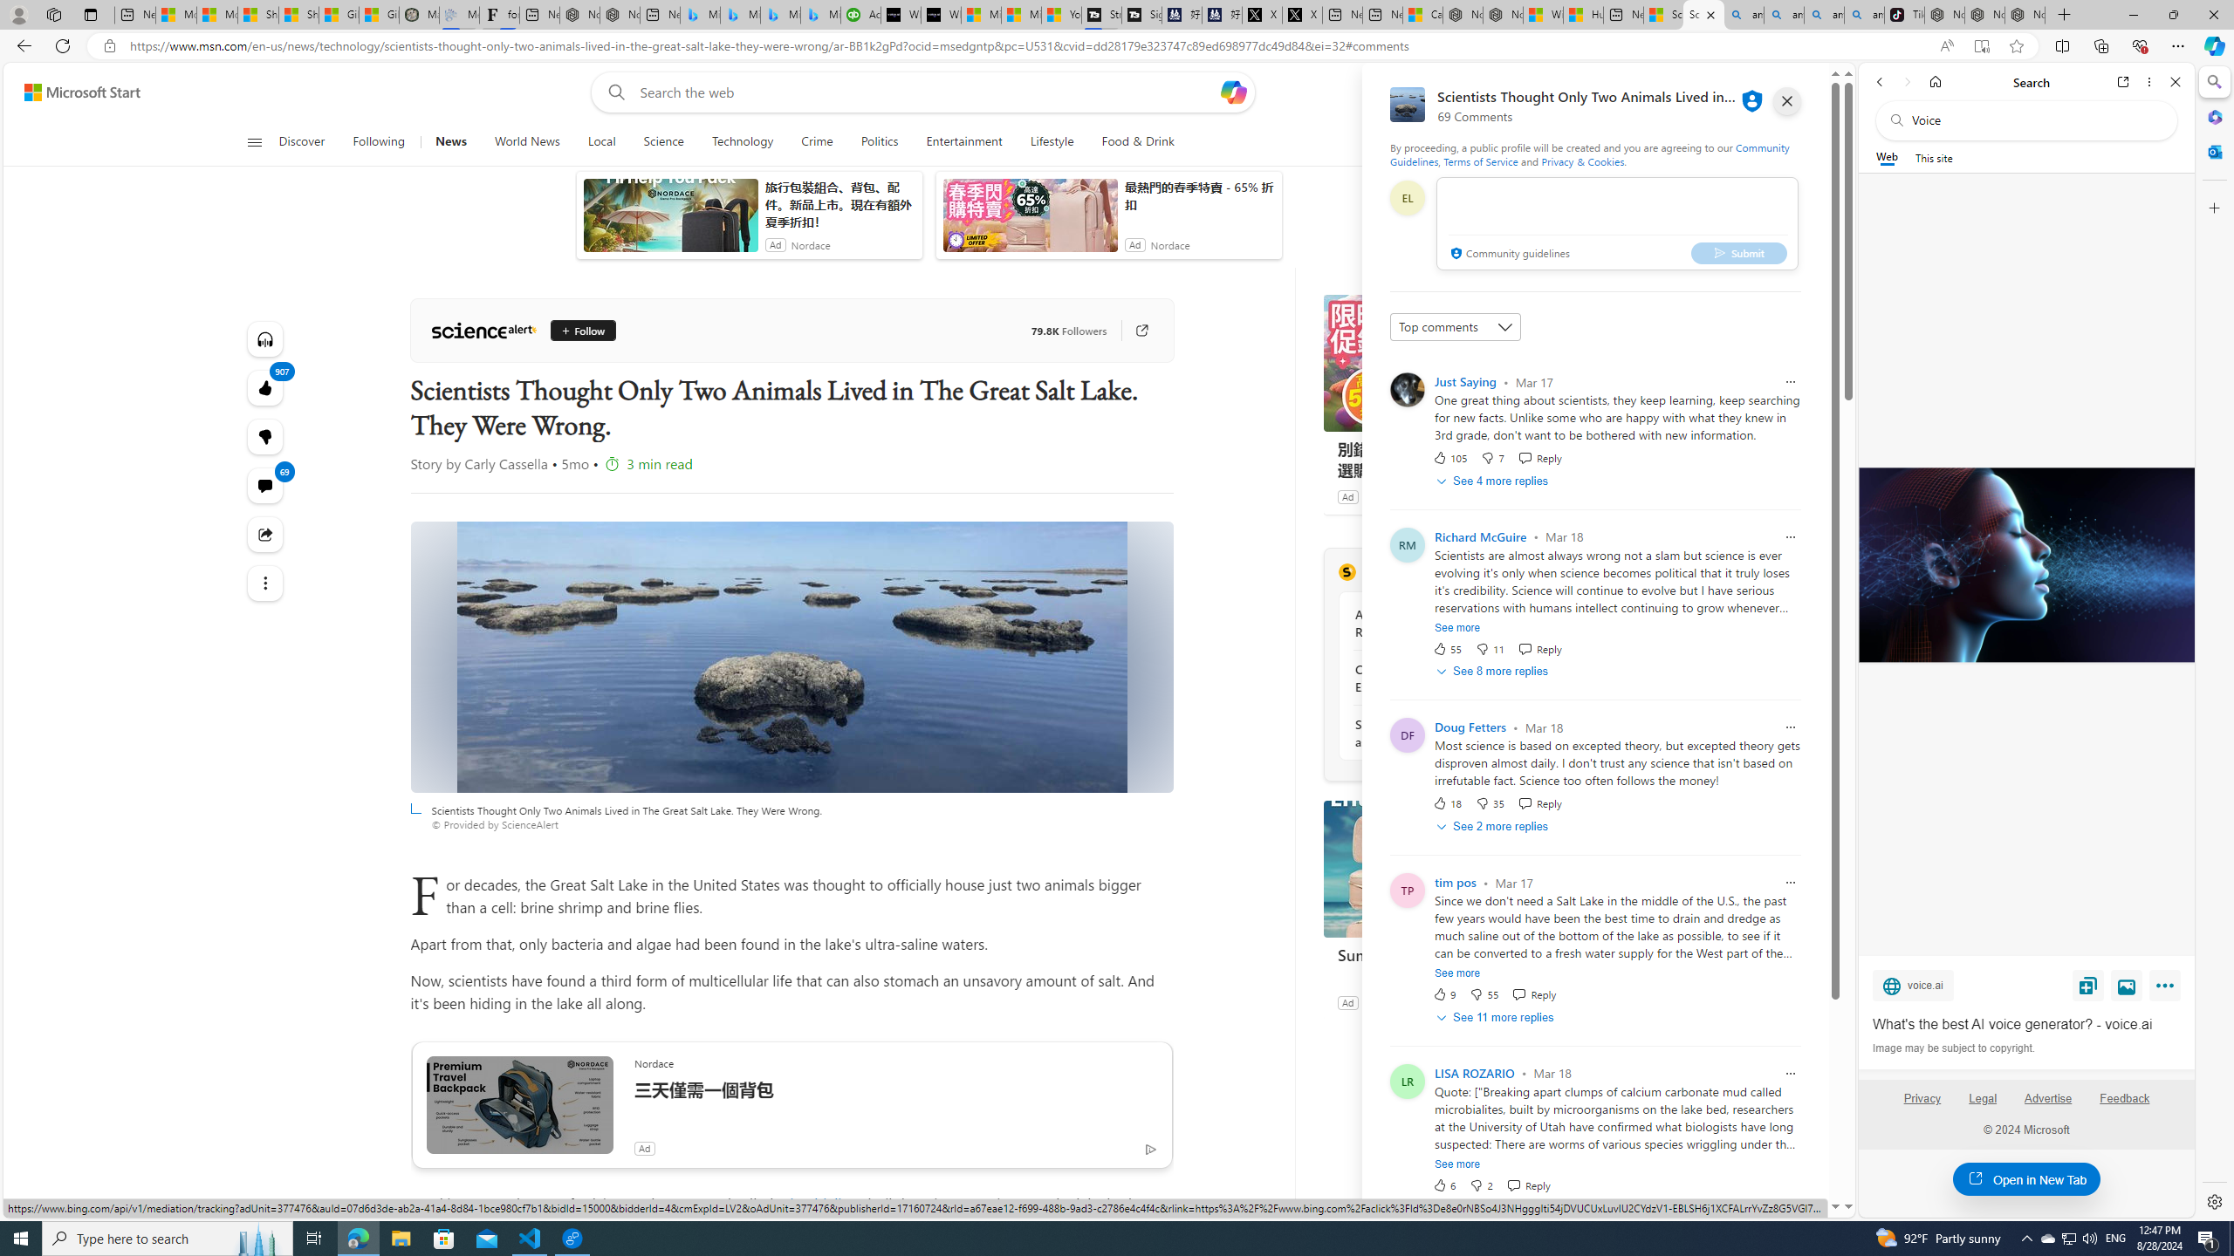 The image size is (2234, 1256). I want to click on ScienceAlert, so click(483, 331).